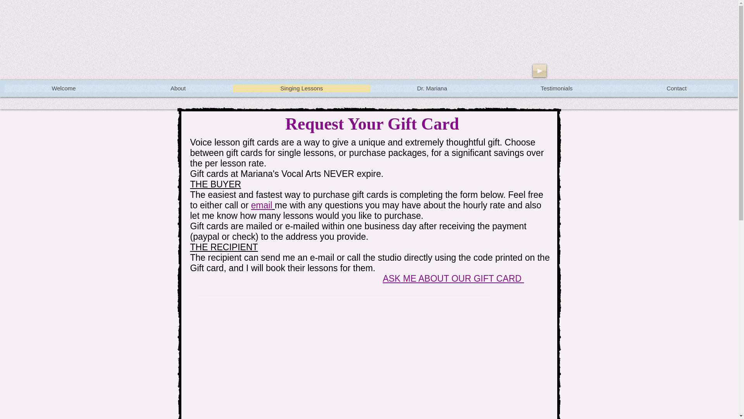  What do you see at coordinates (556, 88) in the screenshot?
I see `Testimonials` at bounding box center [556, 88].